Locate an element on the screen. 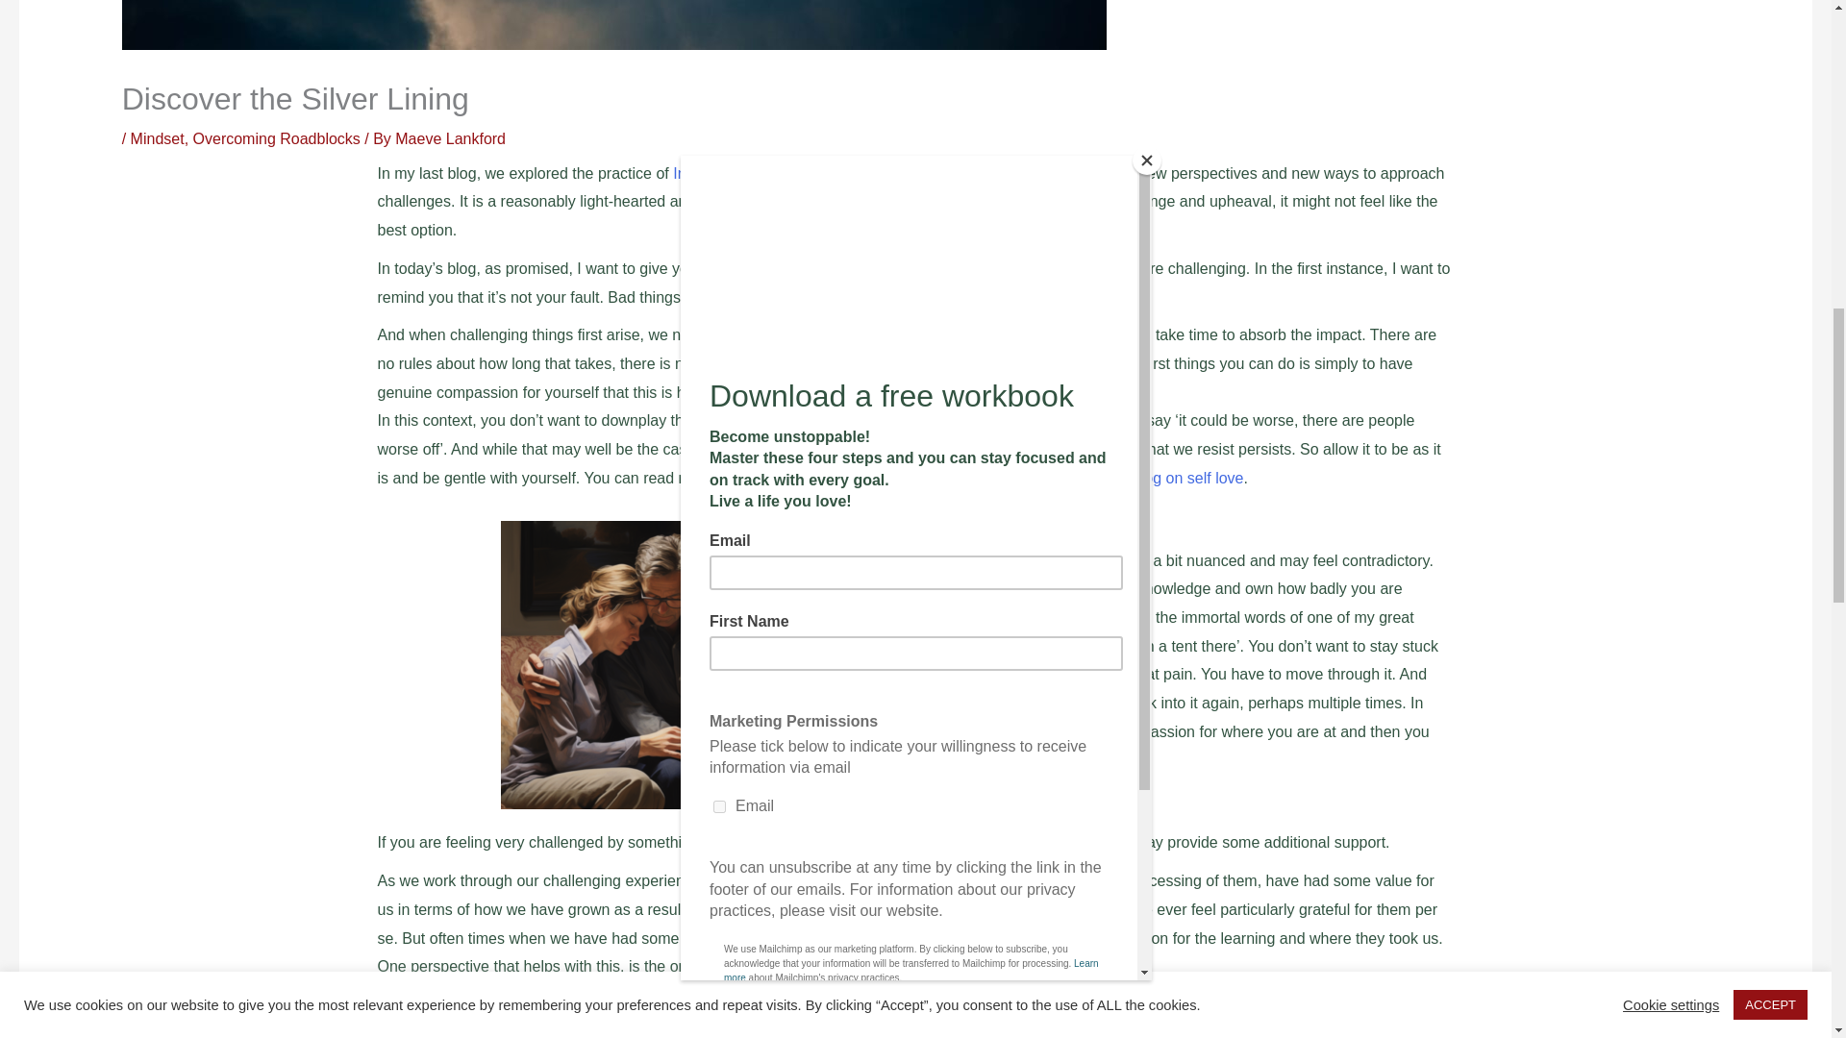 This screenshot has width=1846, height=1038. Overcoming Roadblocks is located at coordinates (277, 138).